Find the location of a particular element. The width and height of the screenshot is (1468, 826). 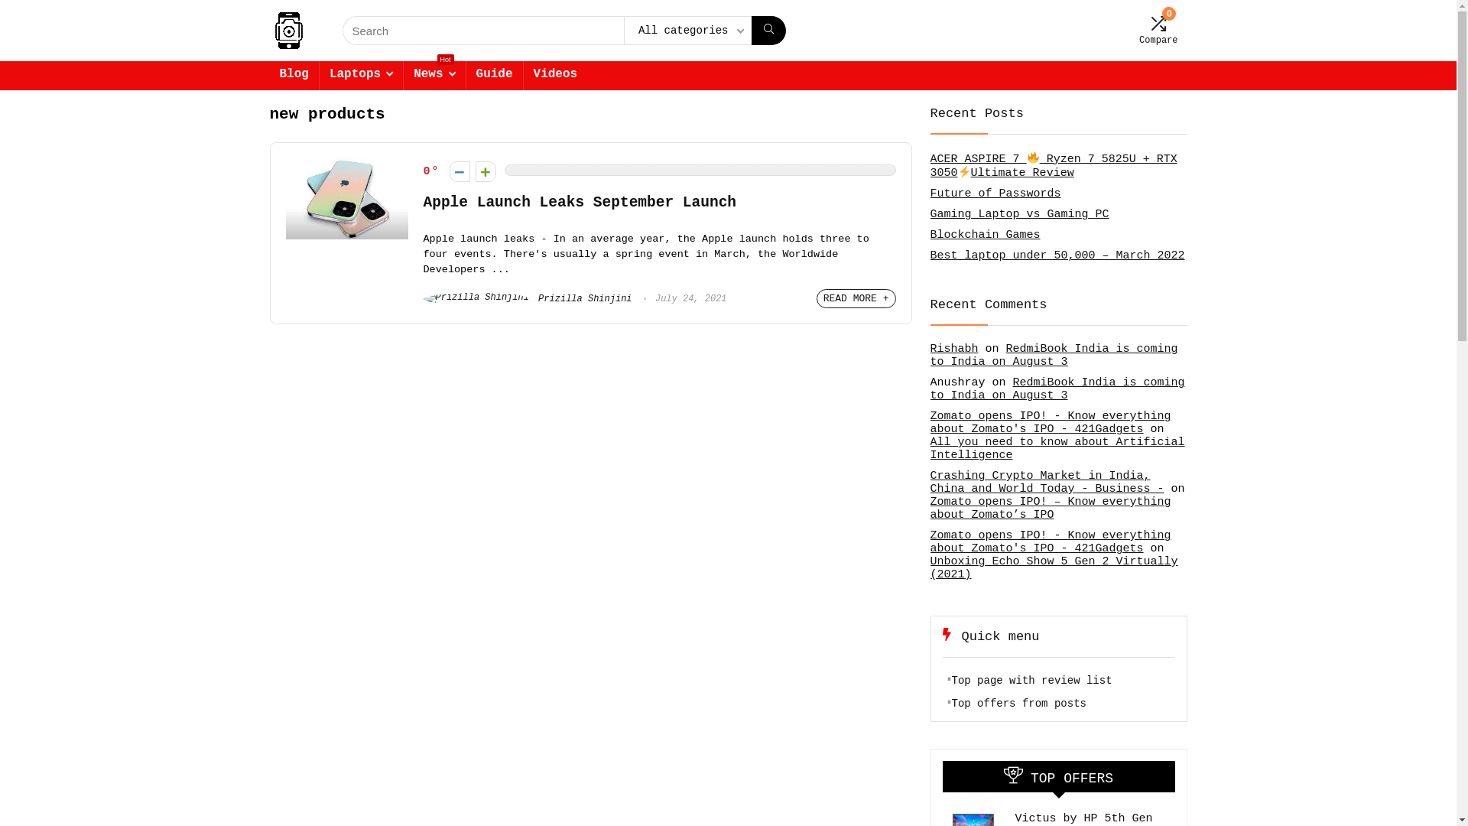

All you need to know about Artificial Intelligence is located at coordinates (1057, 449).